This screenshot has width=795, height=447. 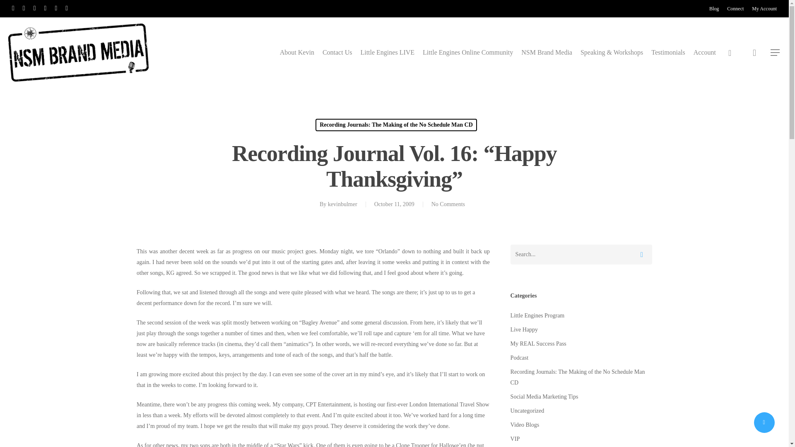 I want to click on Search for:, so click(x=581, y=254).